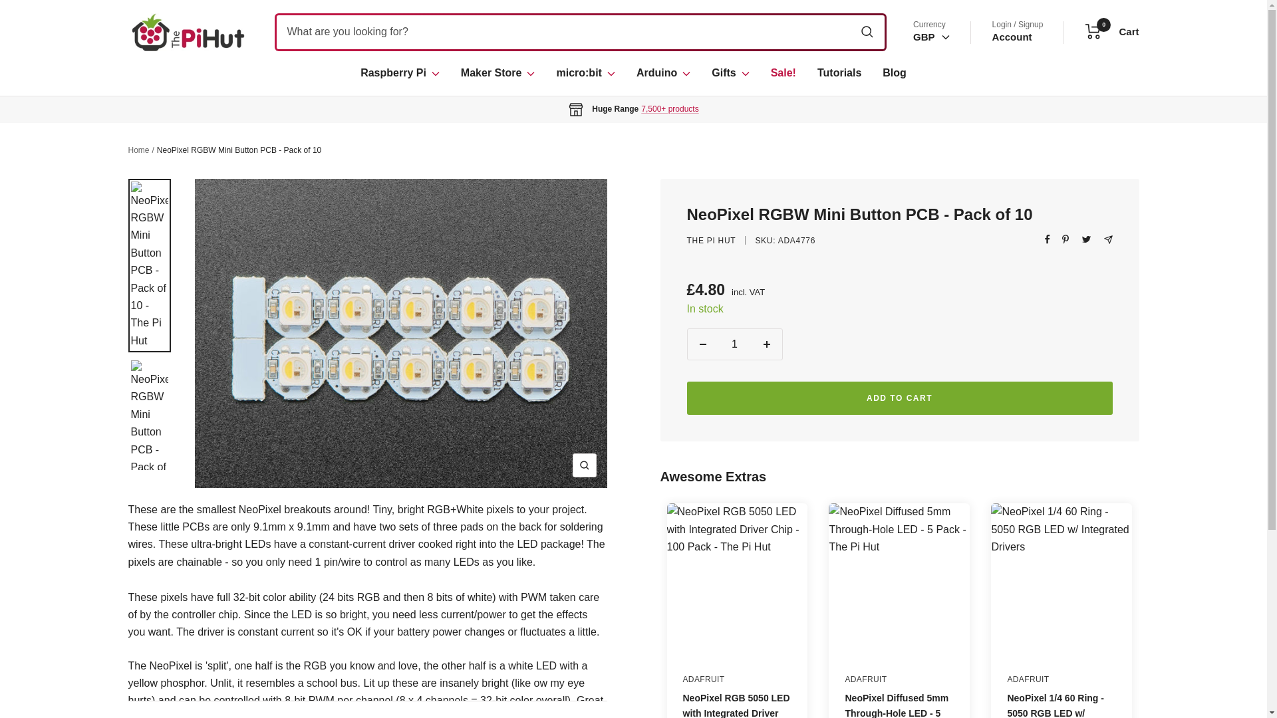 The height and width of the screenshot is (718, 1277). What do you see at coordinates (928, 102) in the screenshot?
I see `Tutorials` at bounding box center [928, 102].